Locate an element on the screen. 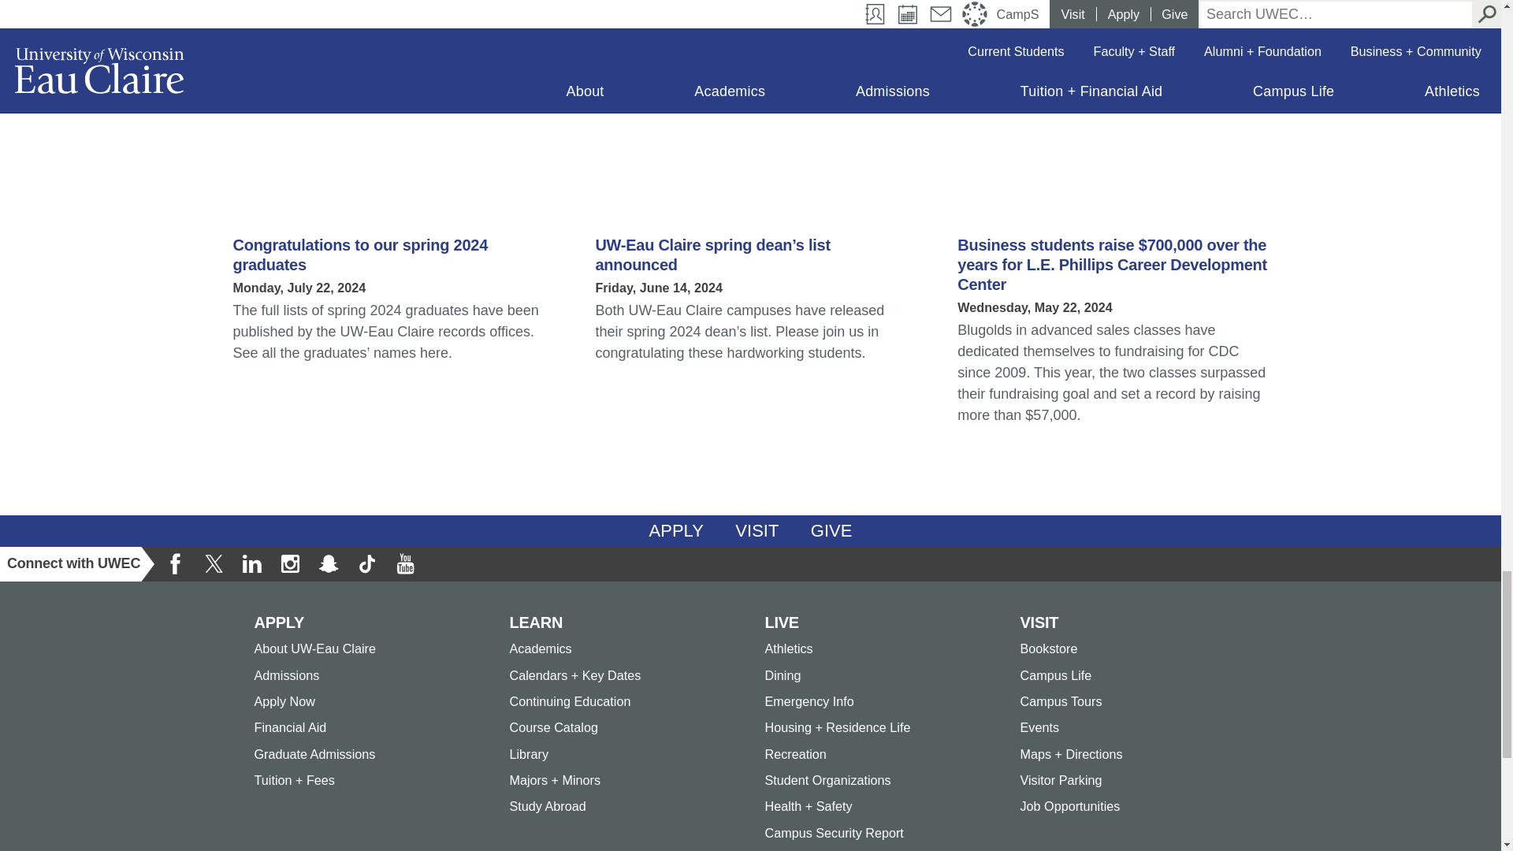 This screenshot has height=851, width=1513. Apply Now is located at coordinates (676, 531).